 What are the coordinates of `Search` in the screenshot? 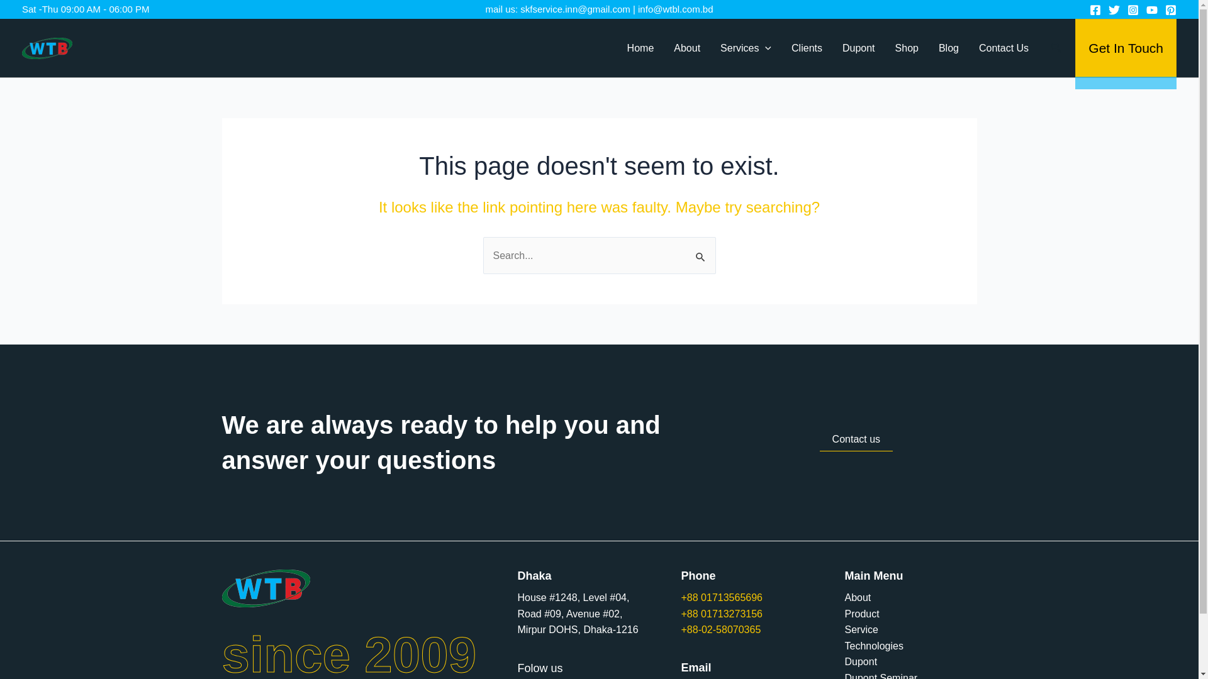 It's located at (1057, 48).